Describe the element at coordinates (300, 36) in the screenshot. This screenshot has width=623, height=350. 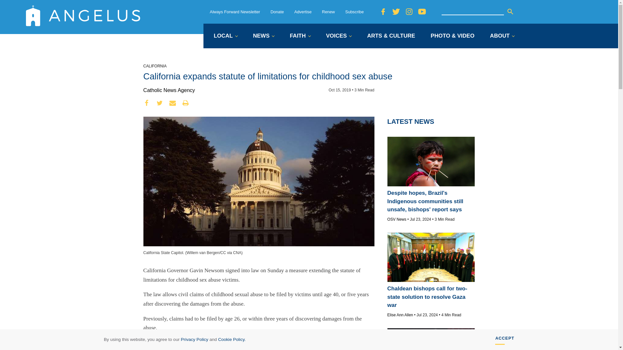
I see `FAITH` at that location.